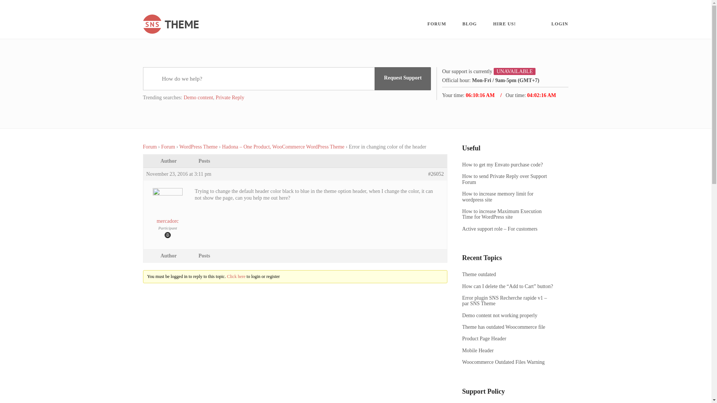 This screenshot has width=717, height=403. Describe the element at coordinates (403, 78) in the screenshot. I see `Request Support` at that location.